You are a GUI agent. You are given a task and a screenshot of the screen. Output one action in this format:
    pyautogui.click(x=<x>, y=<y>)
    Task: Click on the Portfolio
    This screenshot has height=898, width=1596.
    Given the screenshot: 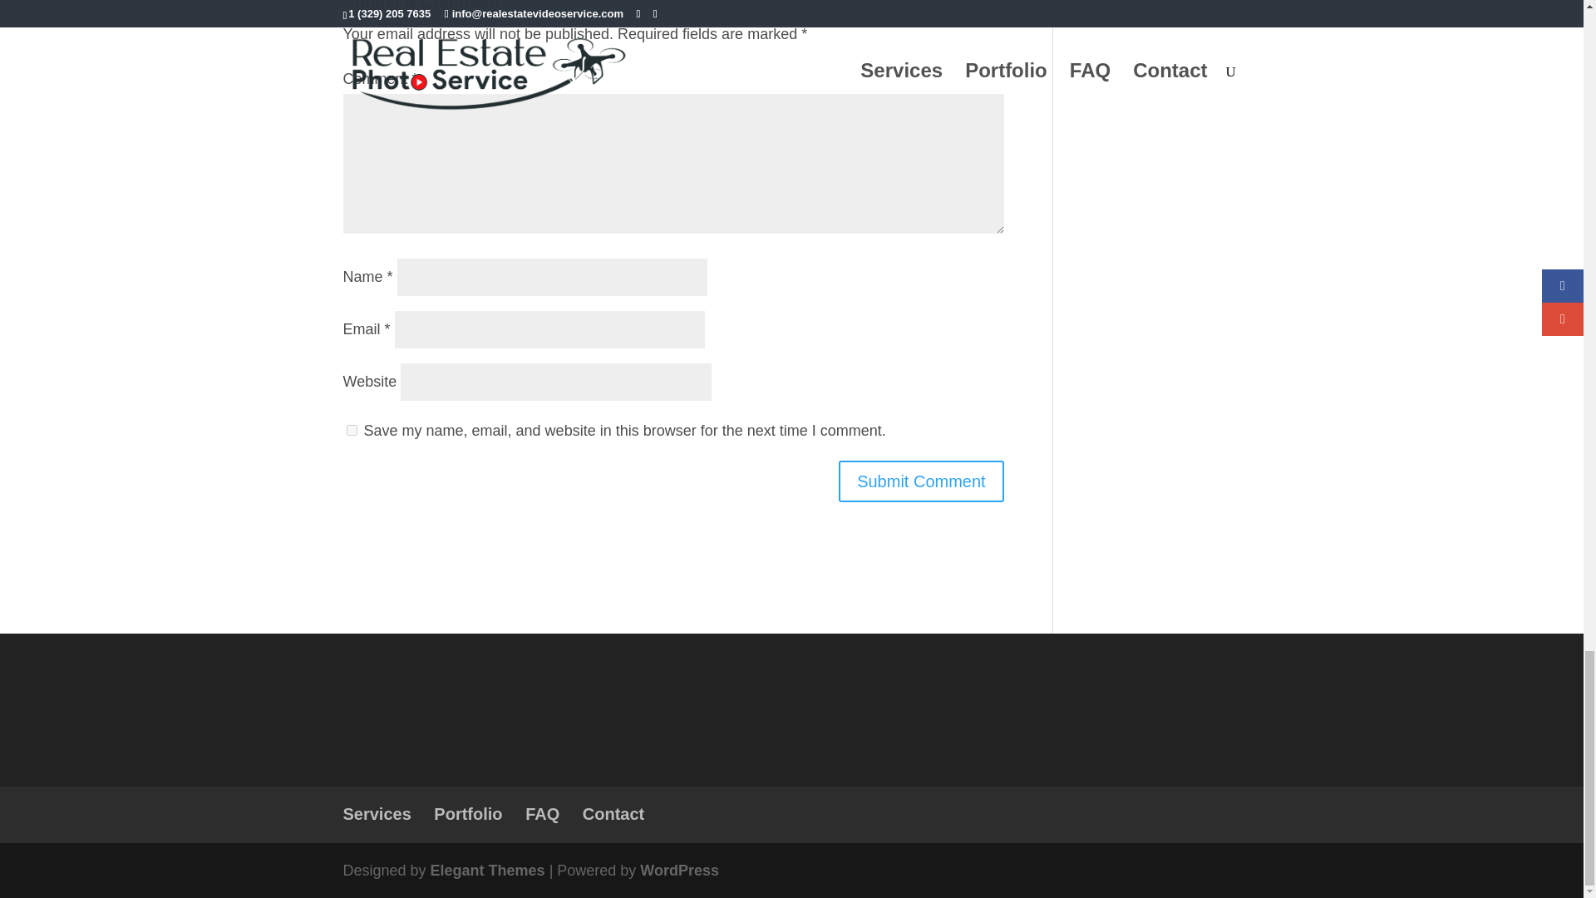 What is the action you would take?
    pyautogui.click(x=468, y=813)
    